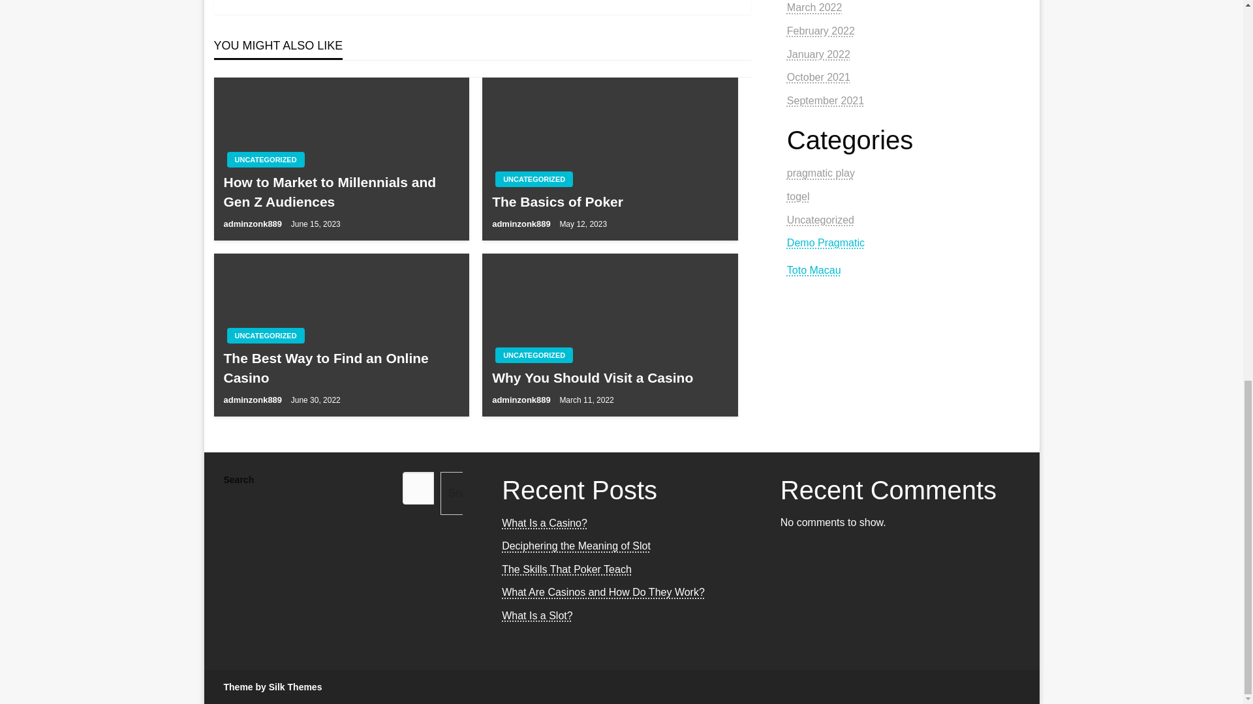  I want to click on adminzonk889, so click(522, 400).